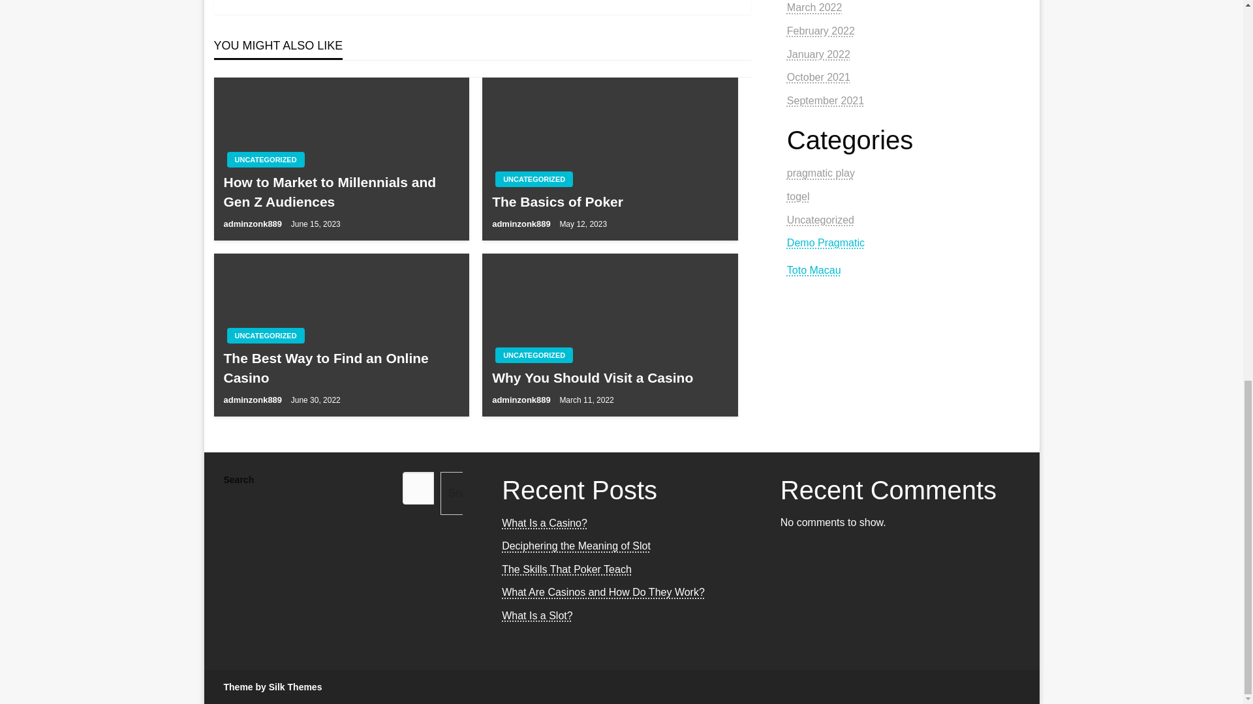  I want to click on adminzonk889, so click(522, 400).